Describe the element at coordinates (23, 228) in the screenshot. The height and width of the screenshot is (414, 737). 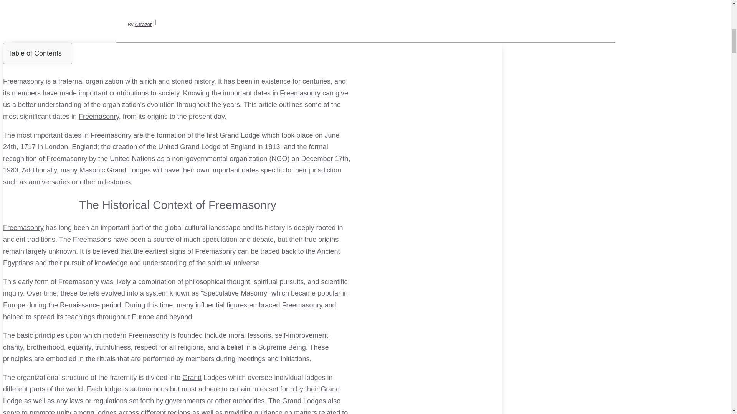
I see `Freemasonry` at that location.